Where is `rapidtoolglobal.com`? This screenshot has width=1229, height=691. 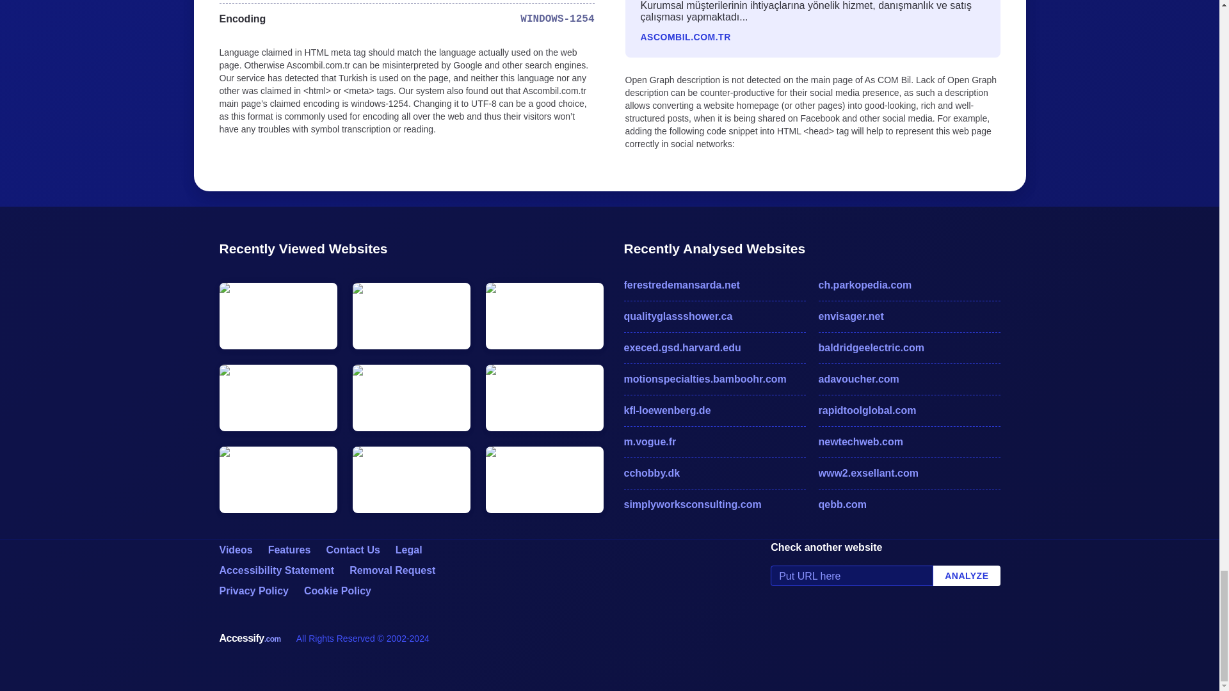 rapidtoolglobal.com is located at coordinates (909, 411).